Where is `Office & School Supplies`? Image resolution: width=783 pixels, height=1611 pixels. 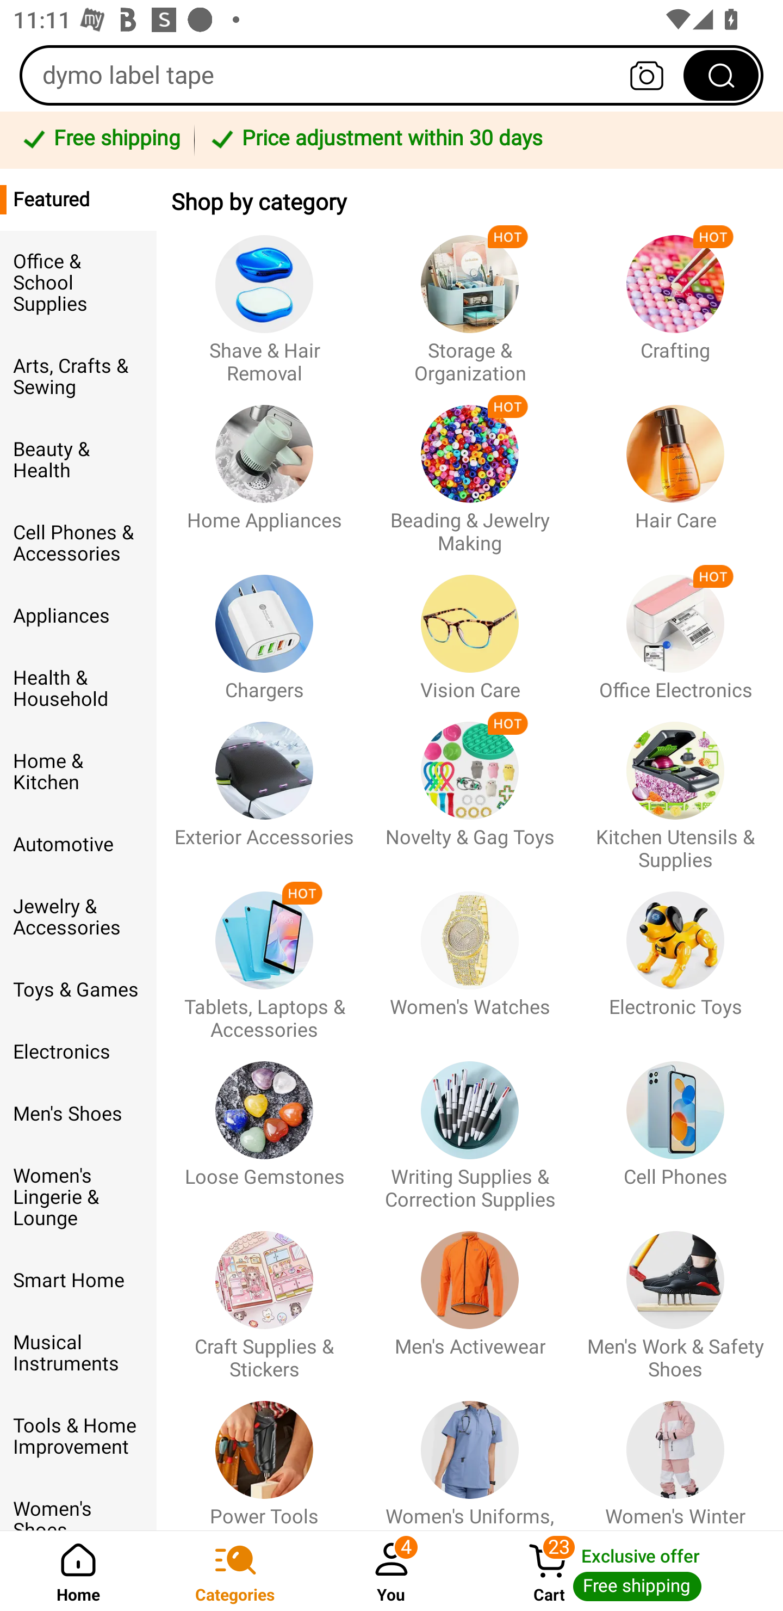 Office & School Supplies is located at coordinates (78, 282).